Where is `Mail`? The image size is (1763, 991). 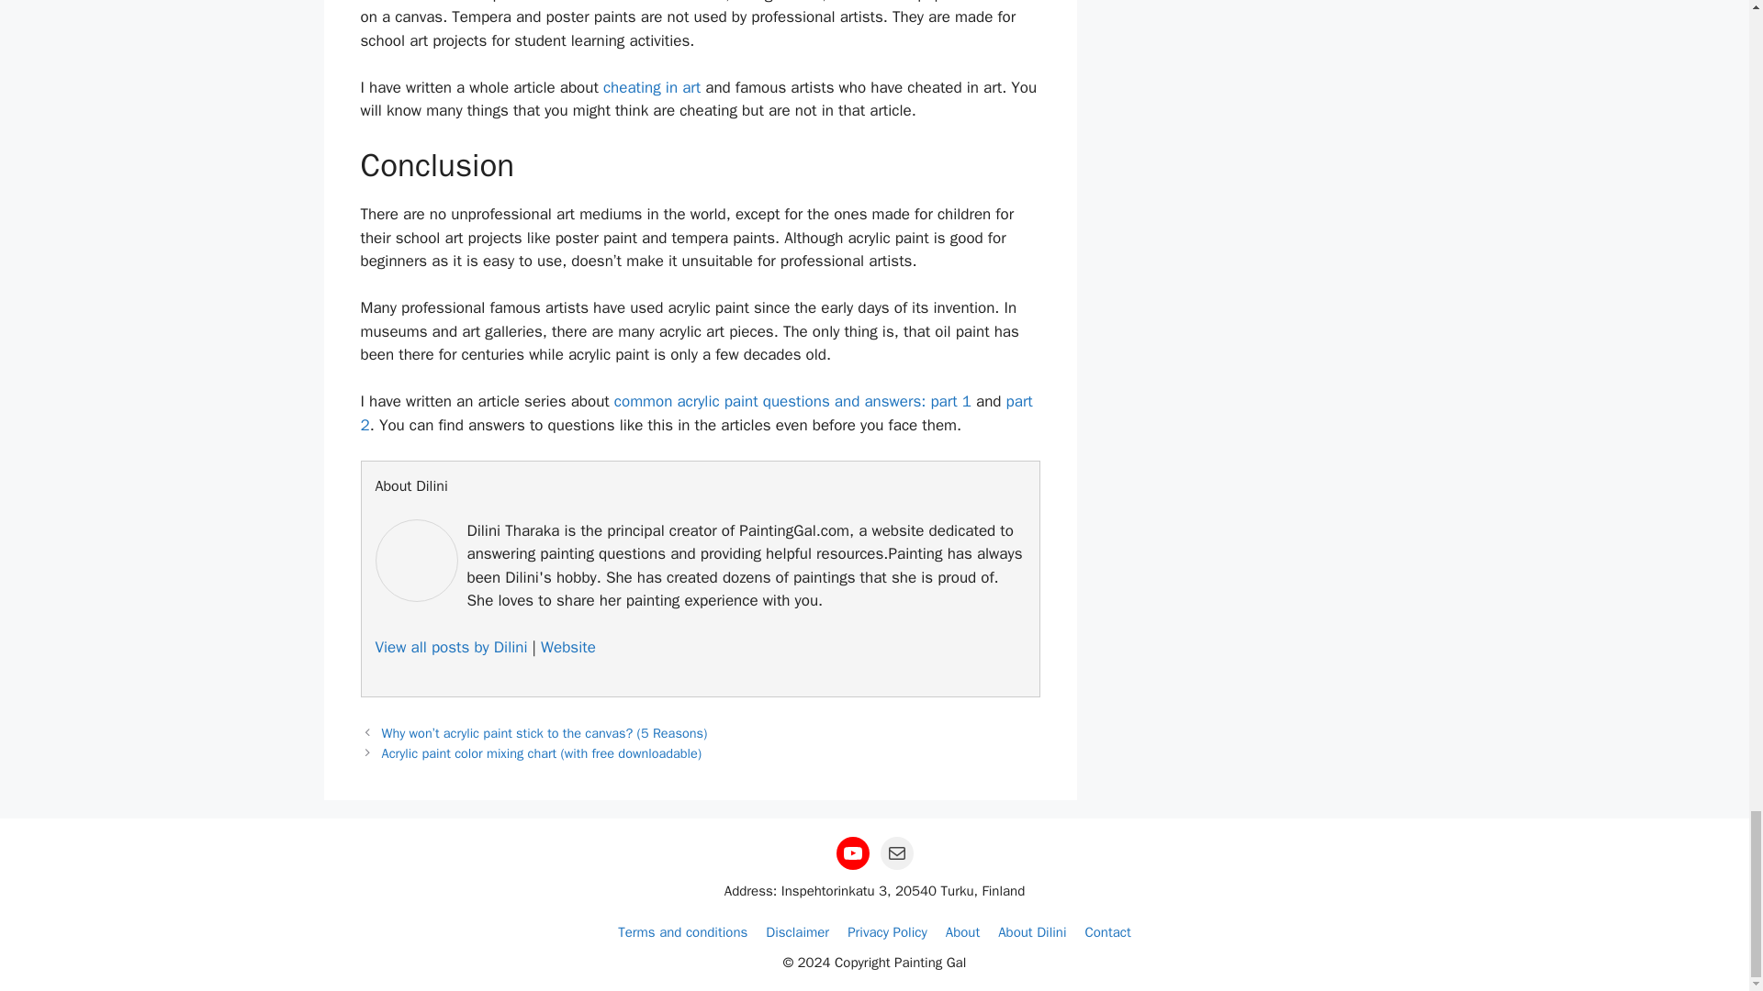 Mail is located at coordinates (896, 853).